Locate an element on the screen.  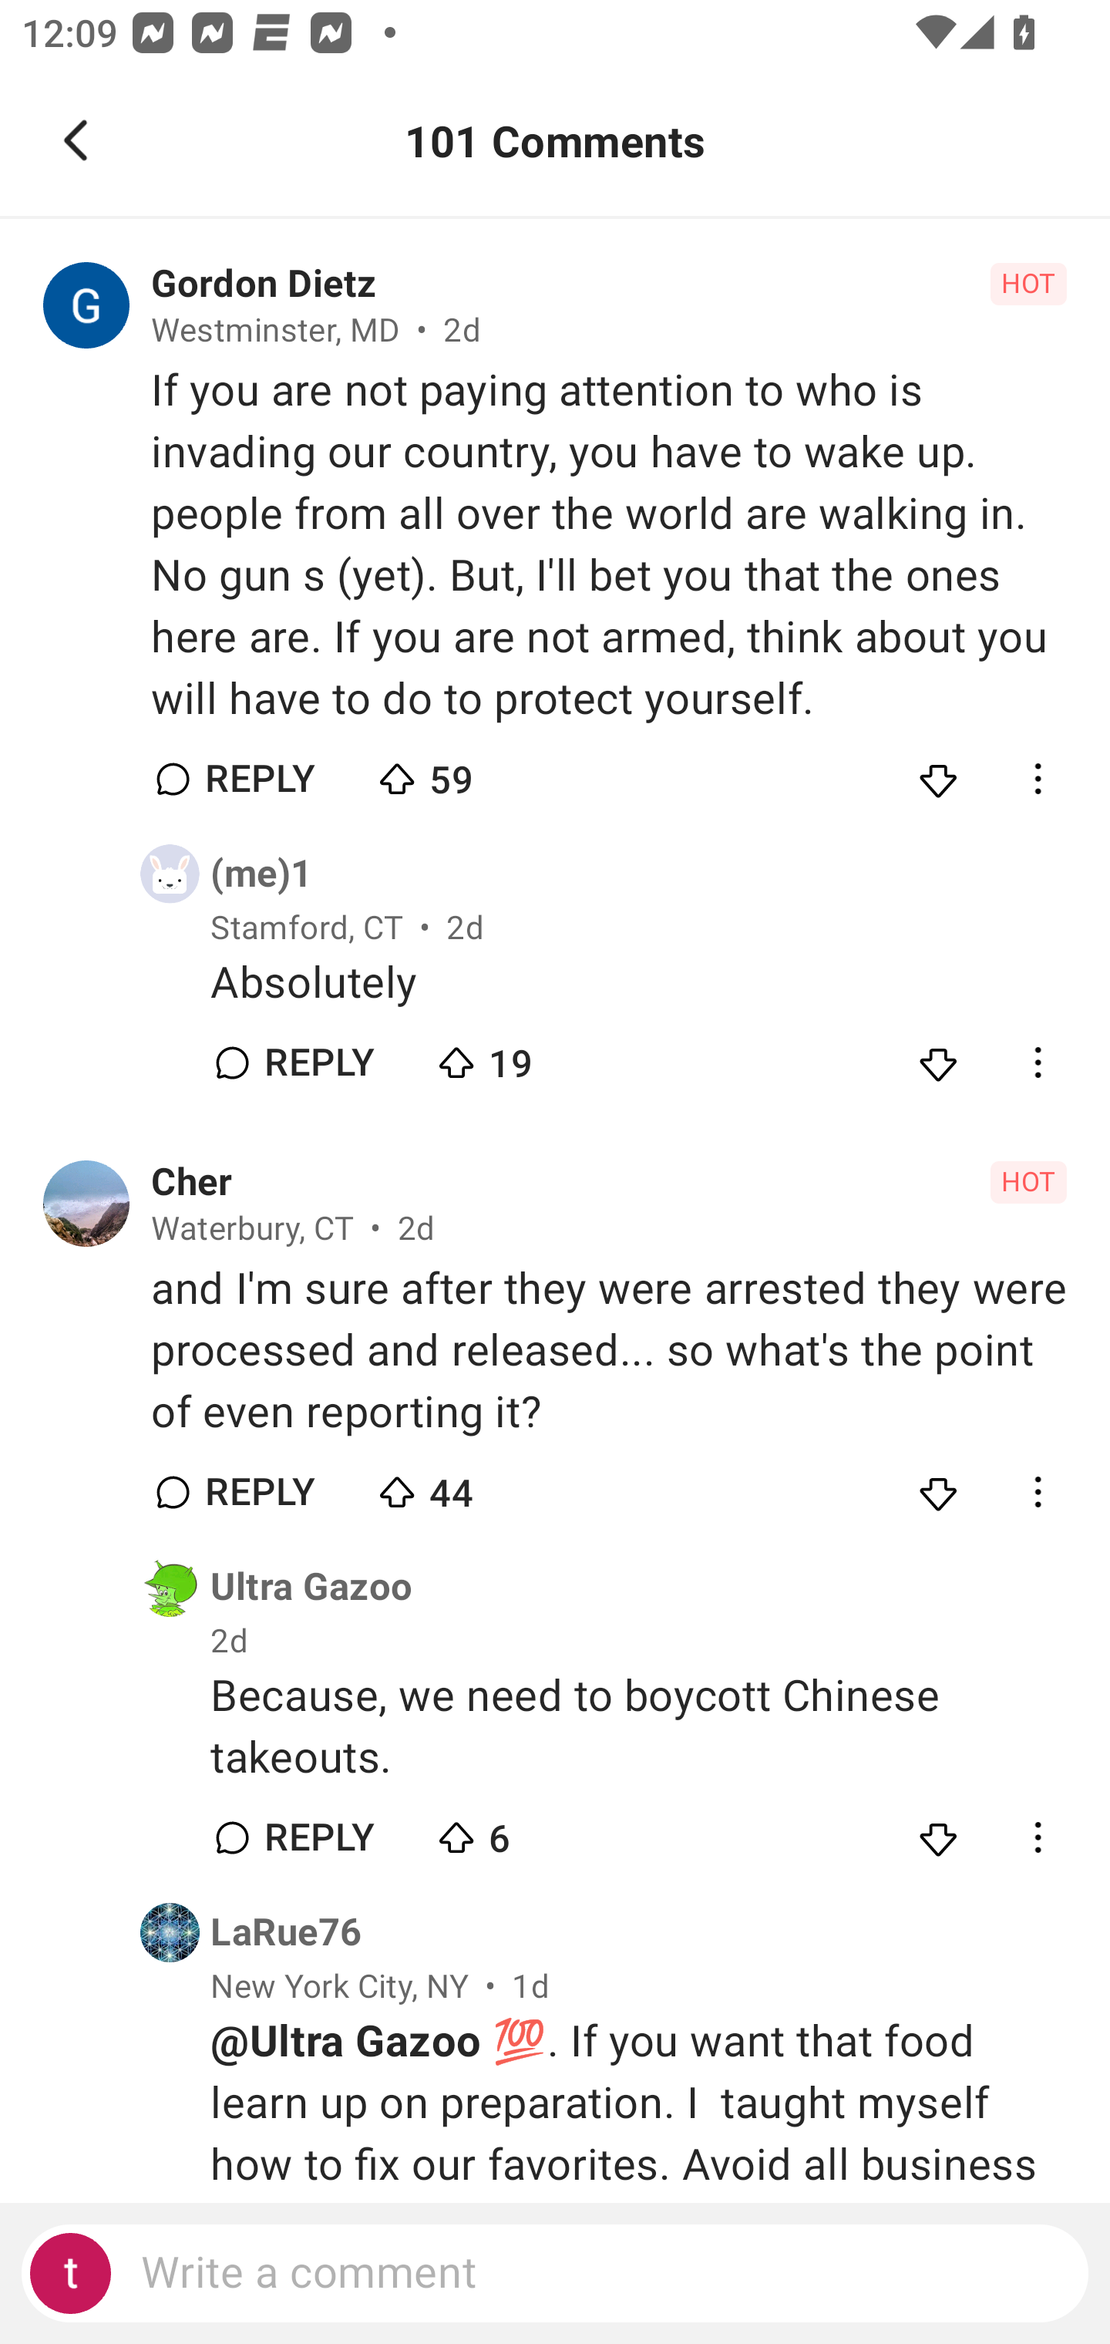
44 is located at coordinates (479, 1485).